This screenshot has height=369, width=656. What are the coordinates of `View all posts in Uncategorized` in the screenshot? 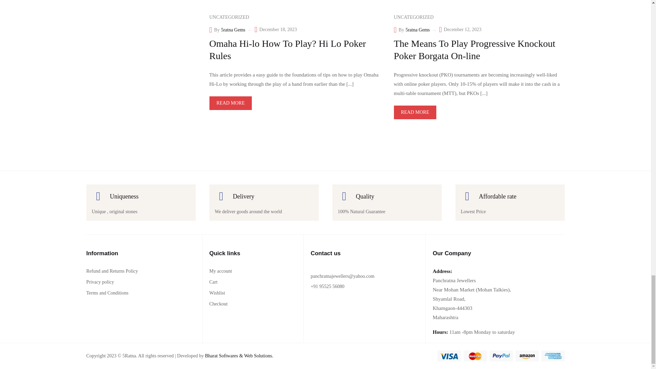 It's located at (413, 17).